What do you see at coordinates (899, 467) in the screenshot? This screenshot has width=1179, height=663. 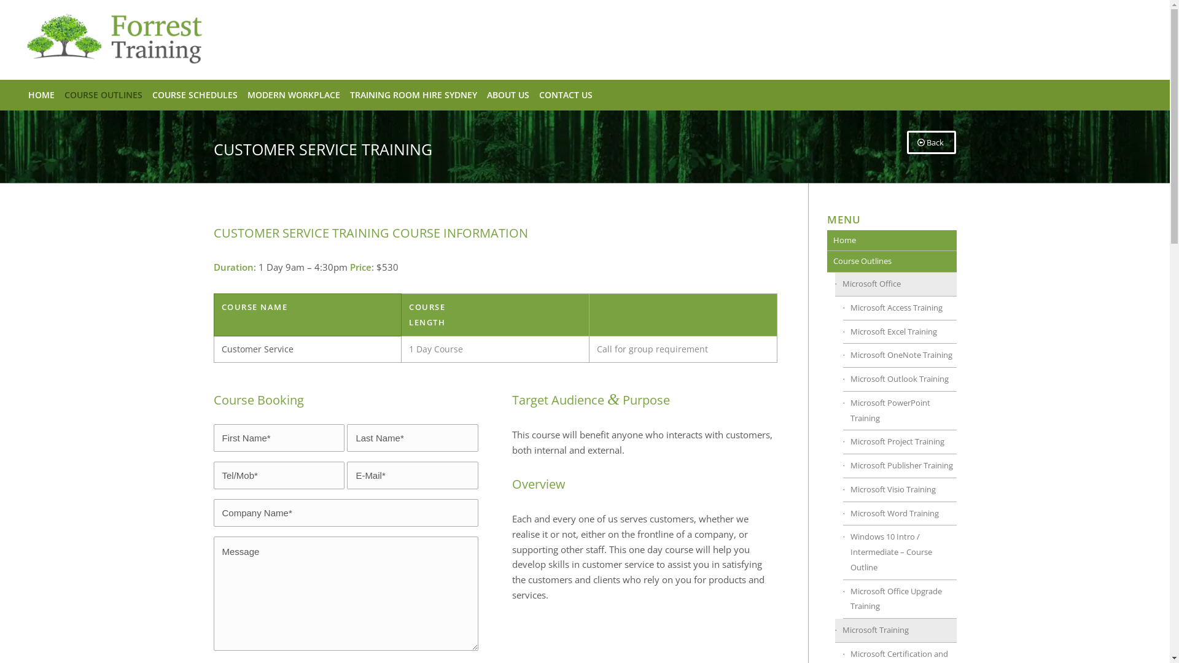 I see `Microsoft Publisher Training` at bounding box center [899, 467].